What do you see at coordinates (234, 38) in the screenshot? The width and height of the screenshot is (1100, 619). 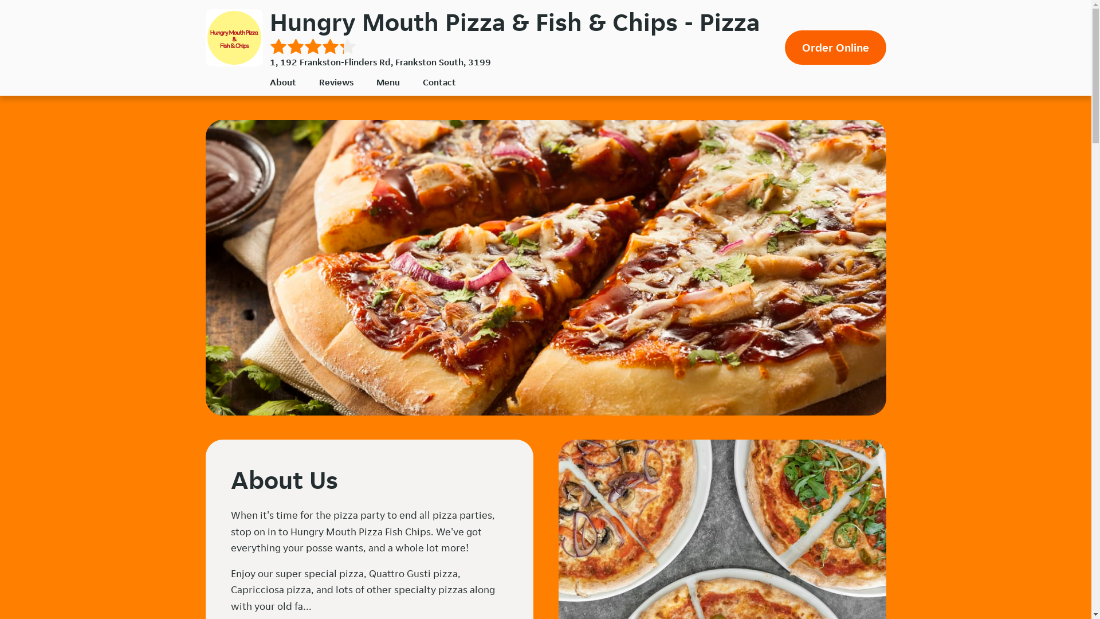 I see `Hungry Mouth Pizza & Fish & Chips` at bounding box center [234, 38].